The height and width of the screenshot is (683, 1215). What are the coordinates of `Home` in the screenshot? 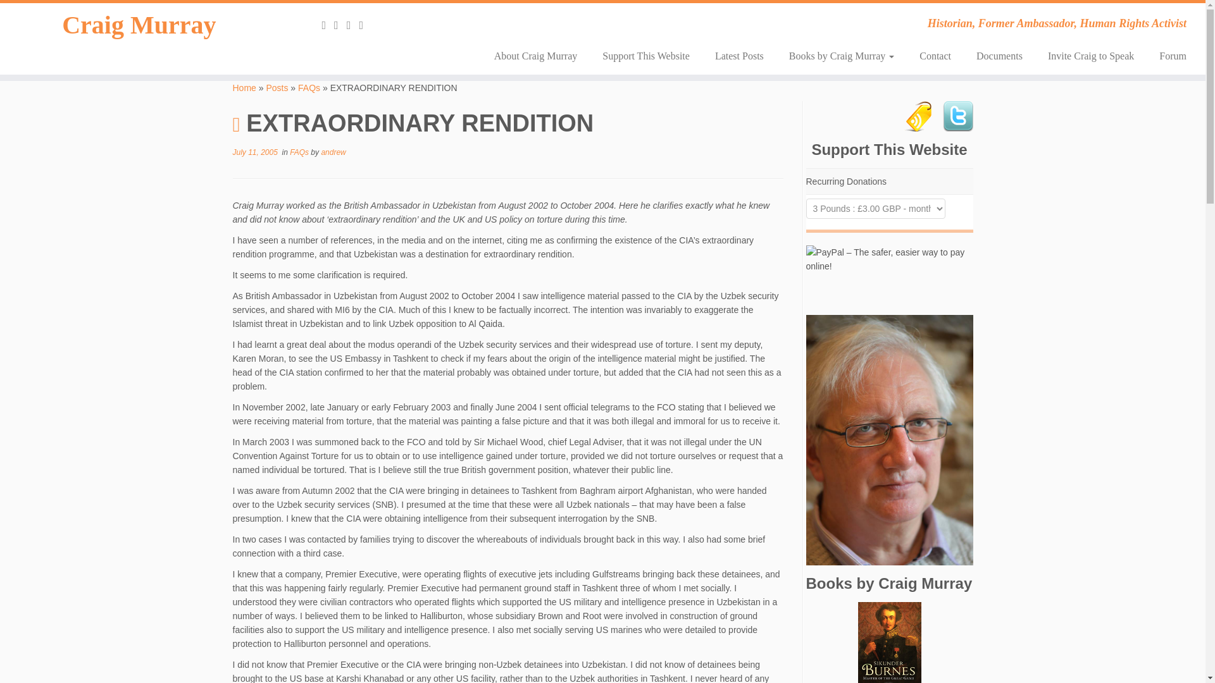 It's located at (244, 87).